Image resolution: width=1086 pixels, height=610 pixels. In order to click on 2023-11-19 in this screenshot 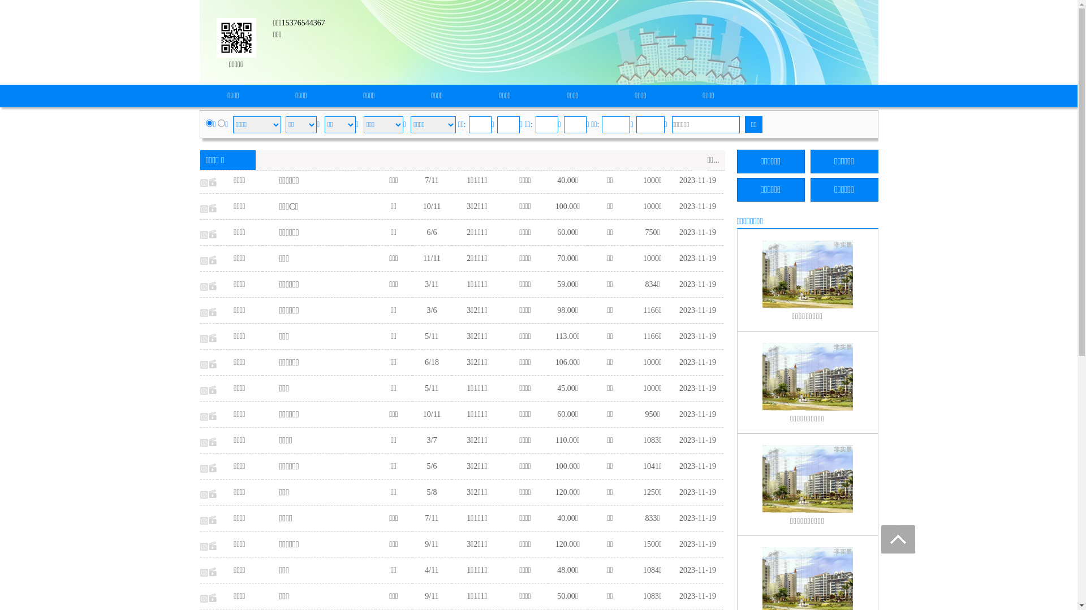, I will do `click(698, 311)`.